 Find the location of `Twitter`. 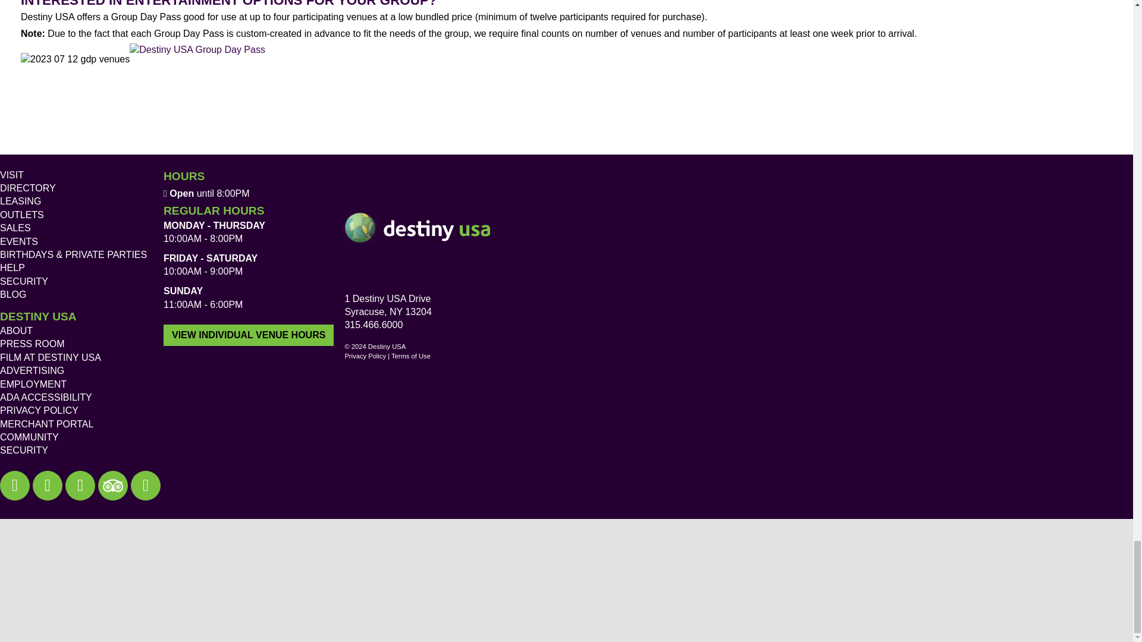

Twitter is located at coordinates (48, 485).